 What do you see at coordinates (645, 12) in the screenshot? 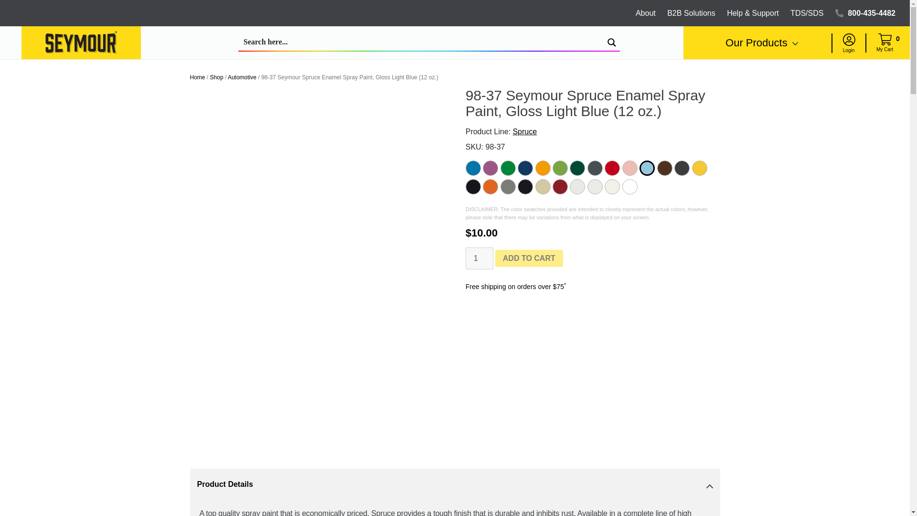
I see `About` at bounding box center [645, 12].